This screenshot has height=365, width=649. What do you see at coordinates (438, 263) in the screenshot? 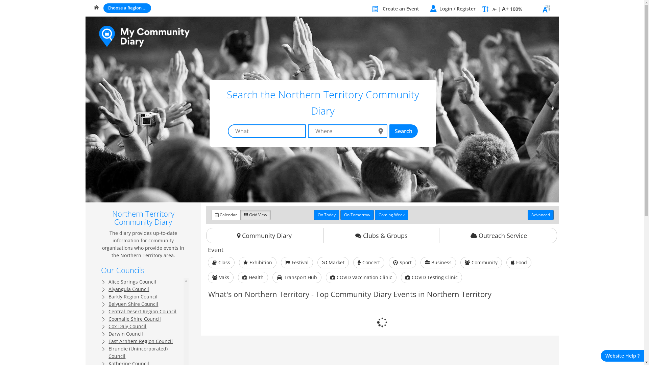
I see `Business` at bounding box center [438, 263].